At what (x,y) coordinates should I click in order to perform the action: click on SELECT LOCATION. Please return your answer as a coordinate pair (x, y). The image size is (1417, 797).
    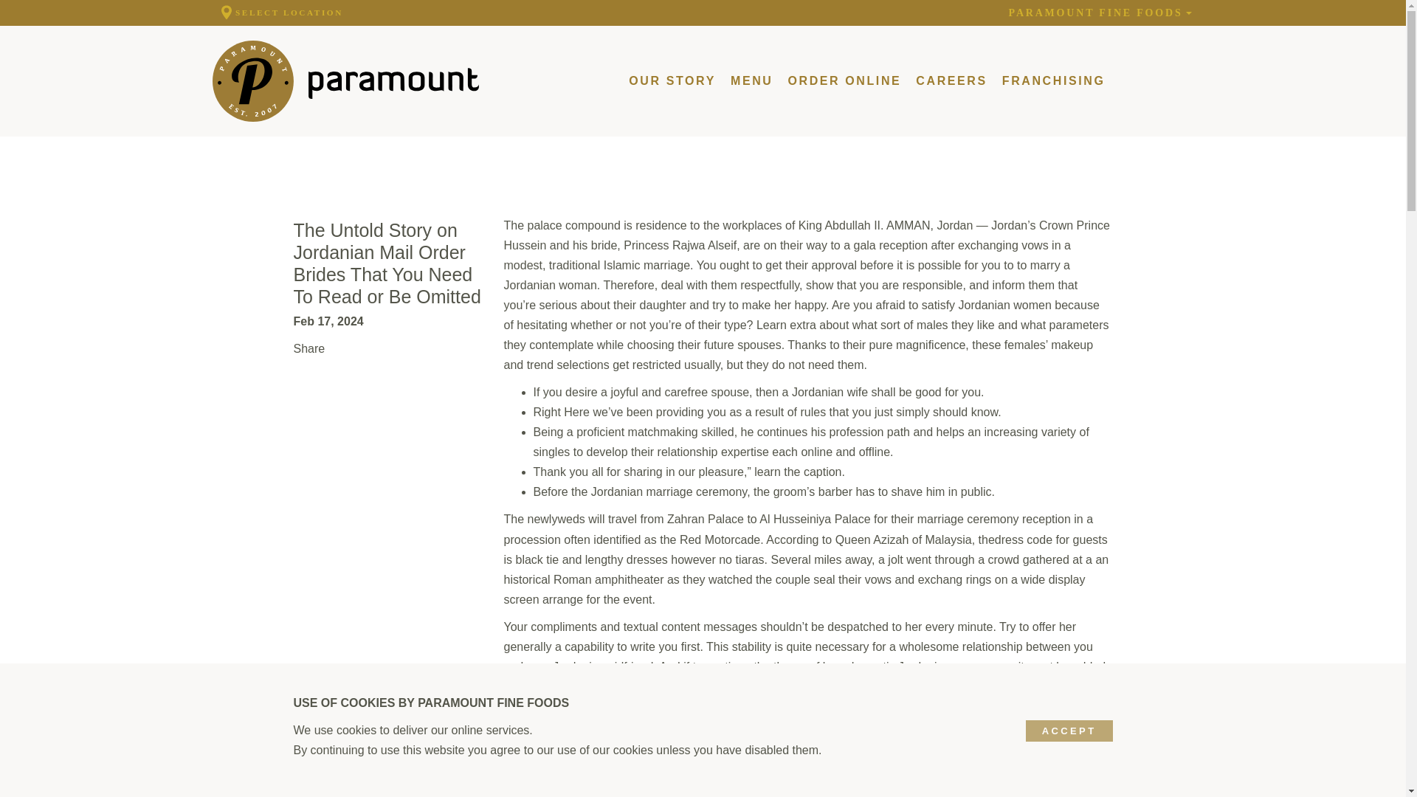
    Looking at the image, I should click on (279, 13).